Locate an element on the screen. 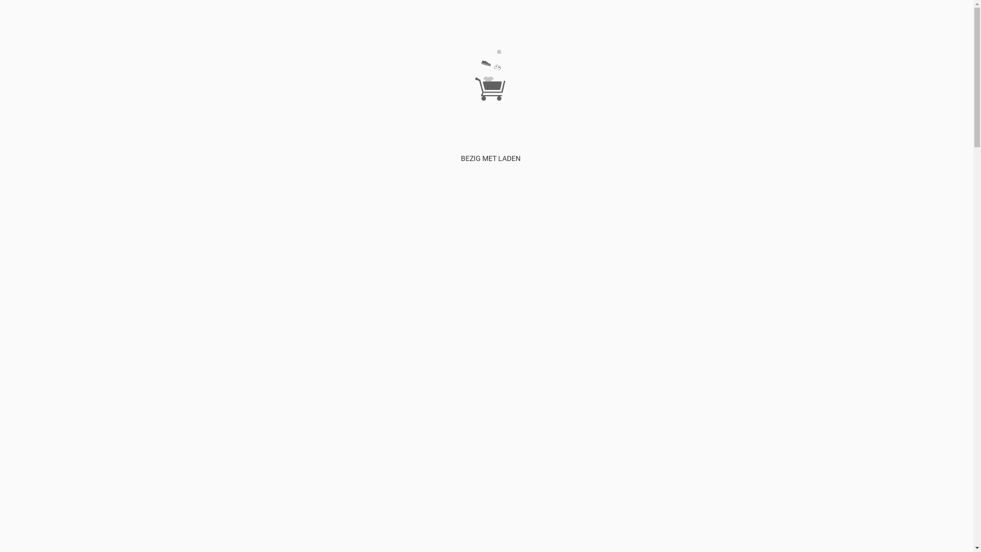 The width and height of the screenshot is (981, 552). Details is located at coordinates (11, 520).